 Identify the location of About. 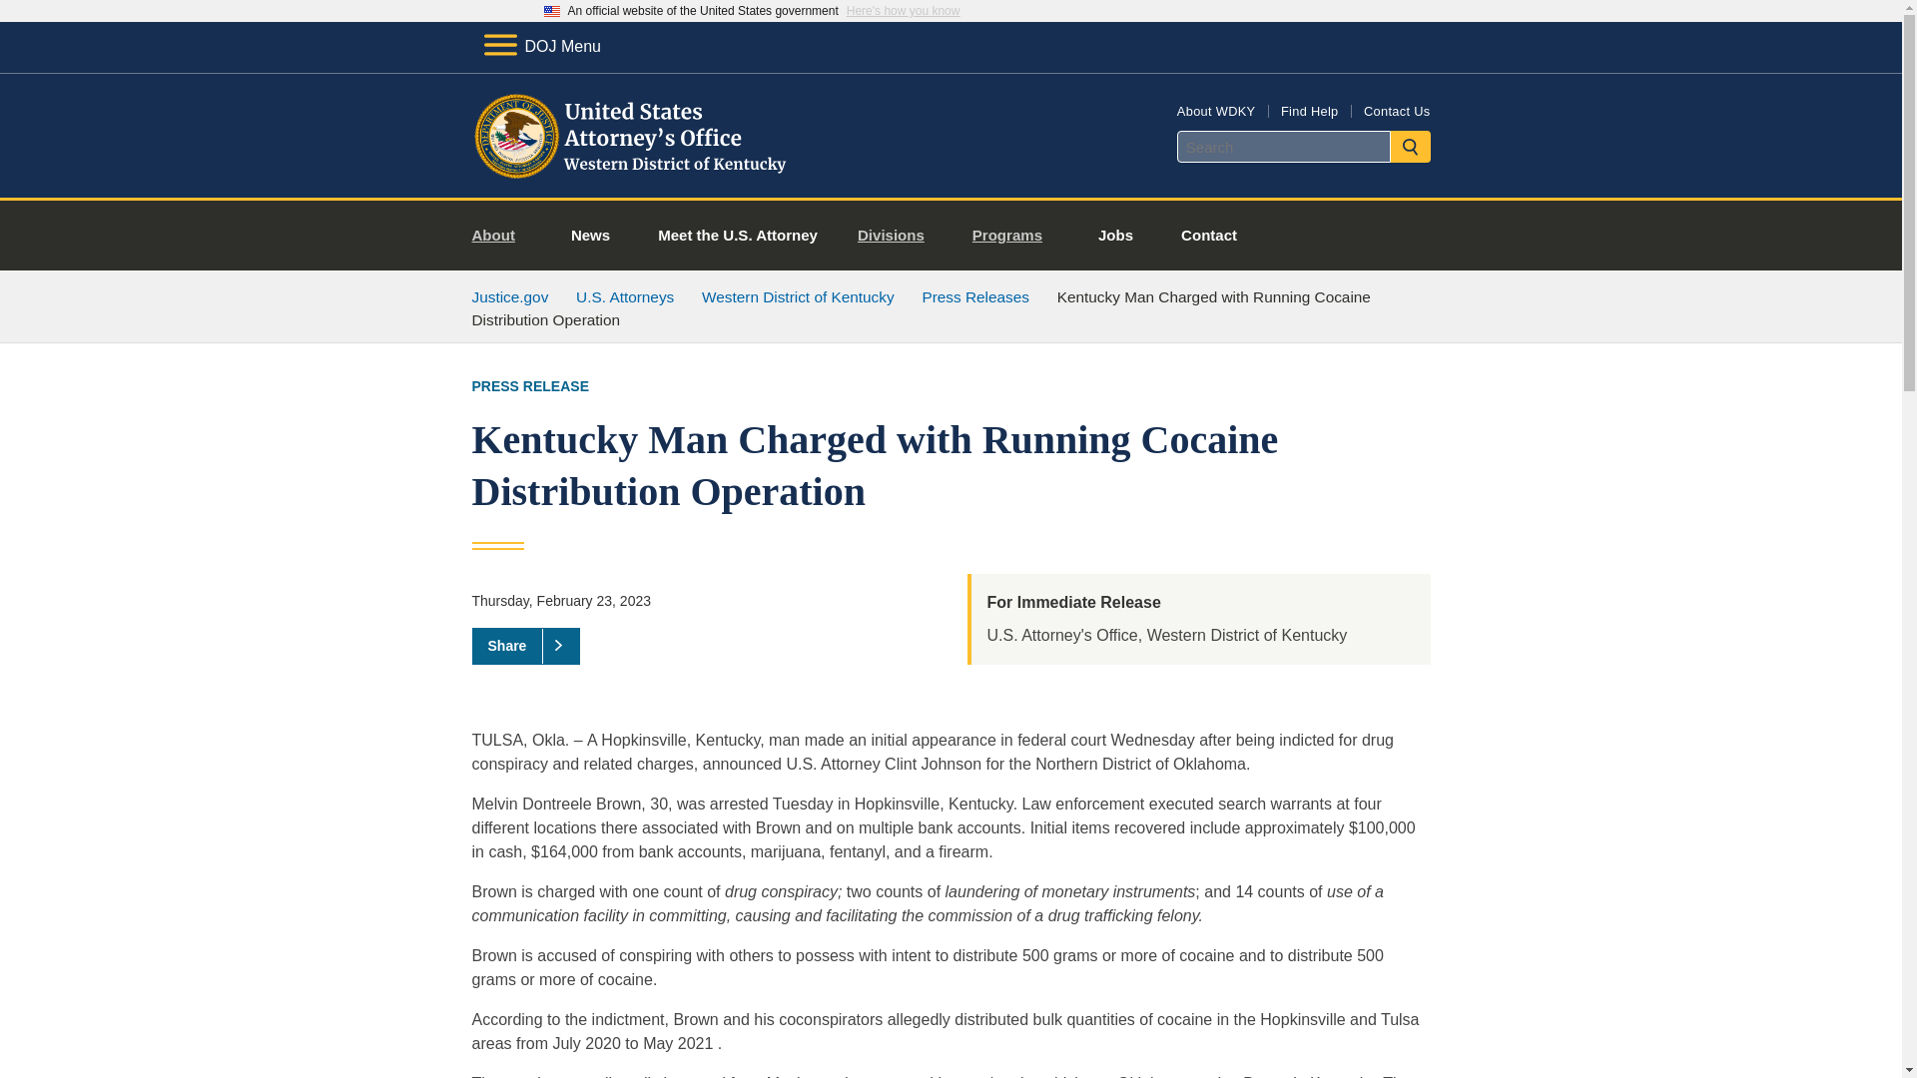
(501, 236).